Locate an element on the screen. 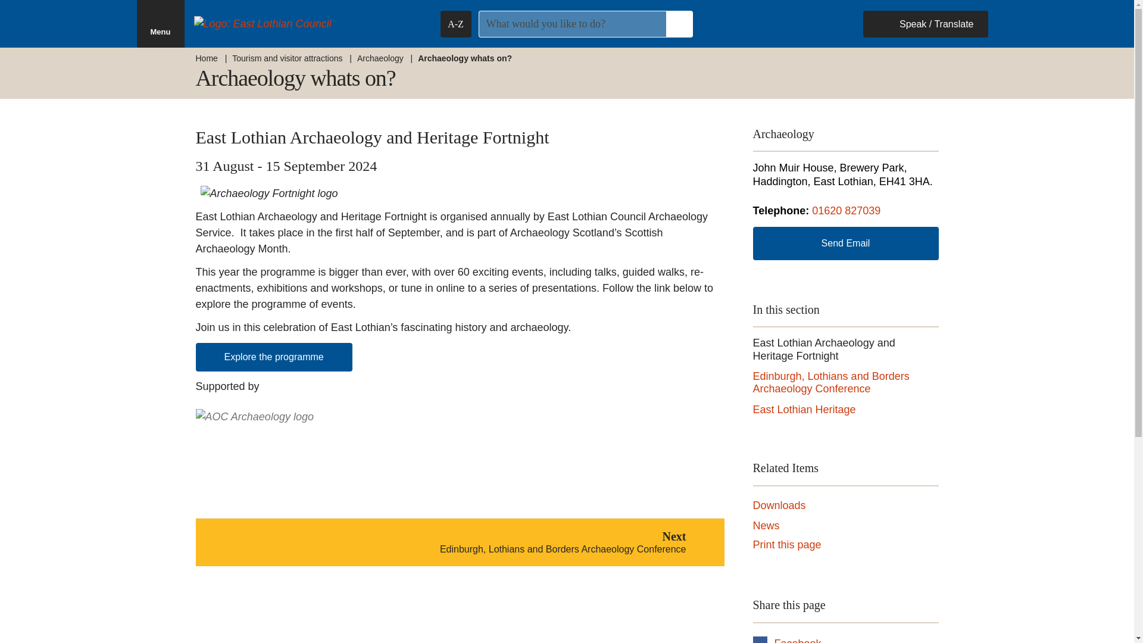  Menu is located at coordinates (380, 58).